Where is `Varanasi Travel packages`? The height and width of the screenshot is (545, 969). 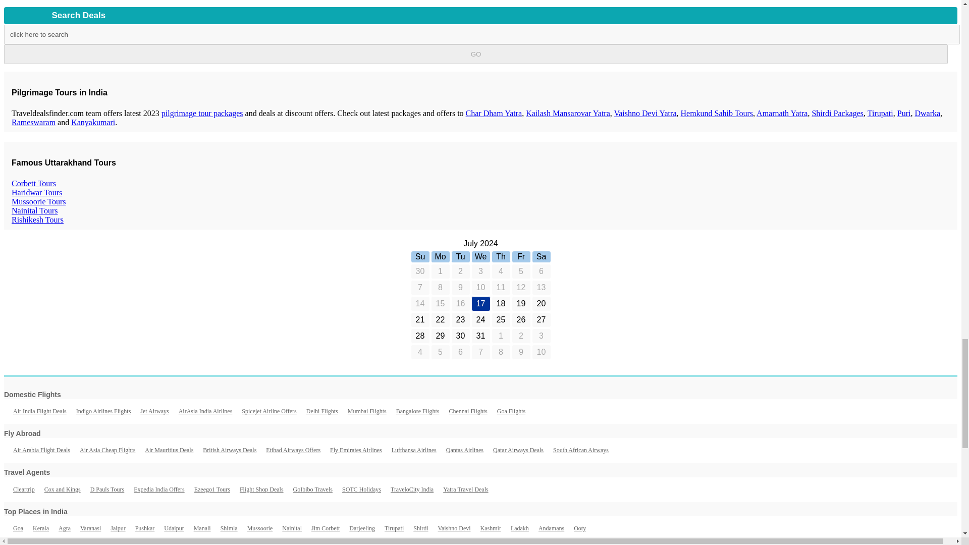
Varanasi Travel packages is located at coordinates (90, 528).